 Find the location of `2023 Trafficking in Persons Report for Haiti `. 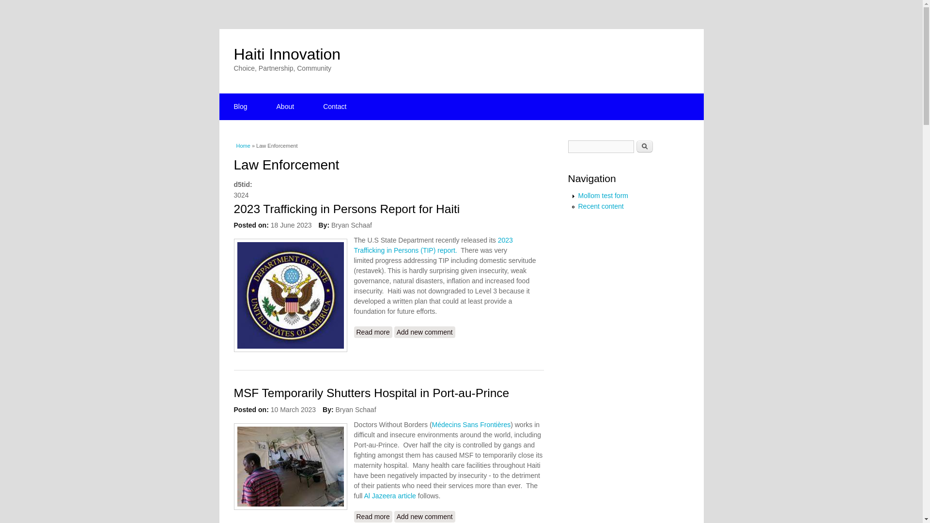

2023 Trafficking in Persons Report for Haiti  is located at coordinates (372, 332).